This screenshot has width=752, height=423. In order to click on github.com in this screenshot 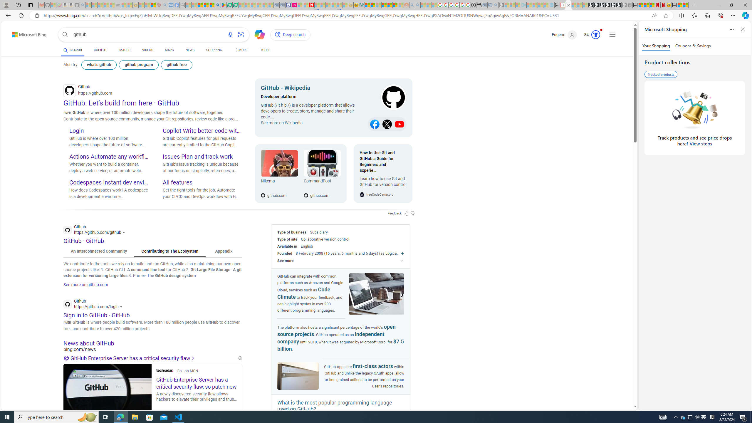, I will do `click(322, 186)`.